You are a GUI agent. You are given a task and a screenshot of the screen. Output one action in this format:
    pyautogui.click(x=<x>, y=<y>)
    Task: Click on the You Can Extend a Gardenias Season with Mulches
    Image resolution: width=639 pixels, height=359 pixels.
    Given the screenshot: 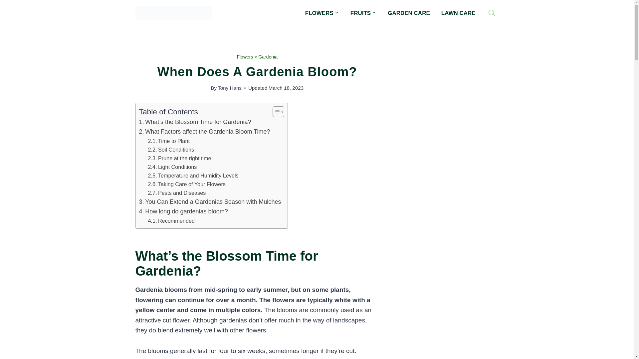 What is the action you would take?
    pyautogui.click(x=210, y=202)
    